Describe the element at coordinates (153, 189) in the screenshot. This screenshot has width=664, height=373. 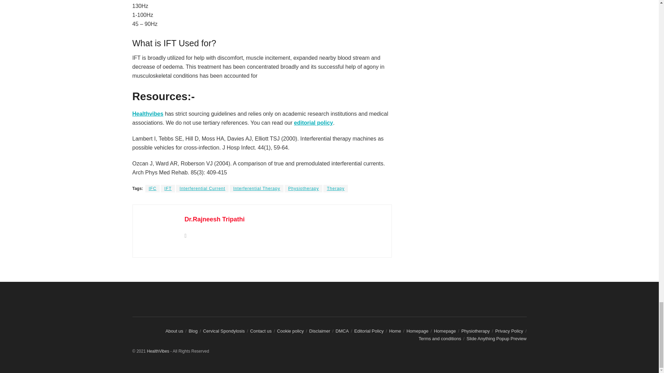
I see `IFC` at that location.